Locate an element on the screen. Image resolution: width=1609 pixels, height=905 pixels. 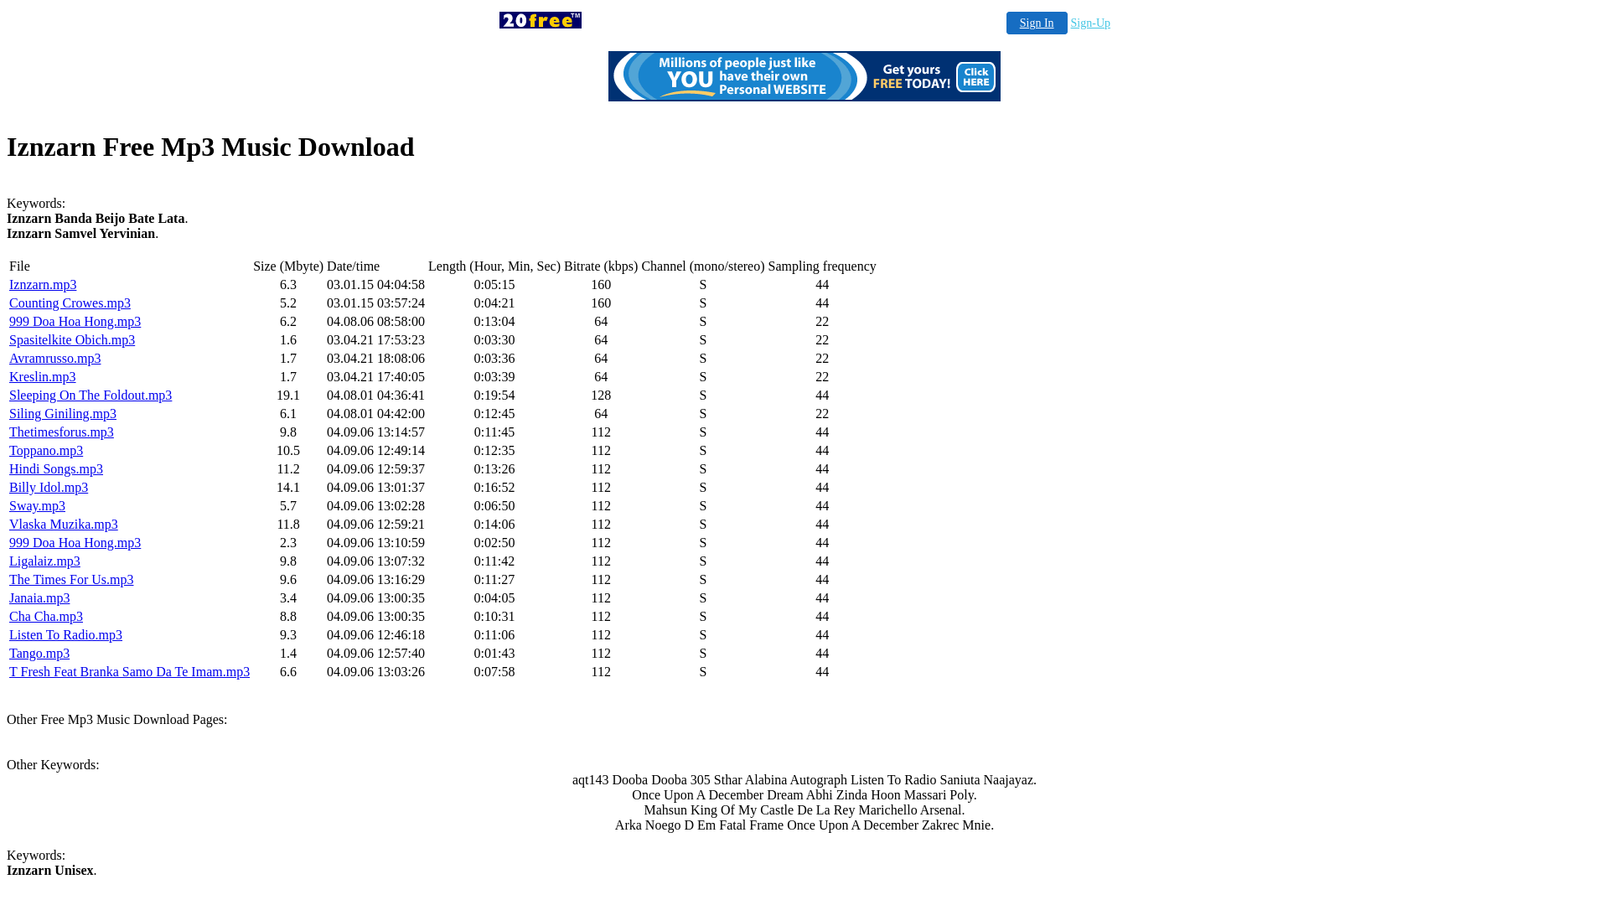
Ligalaiz.mp3 is located at coordinates (45, 561).